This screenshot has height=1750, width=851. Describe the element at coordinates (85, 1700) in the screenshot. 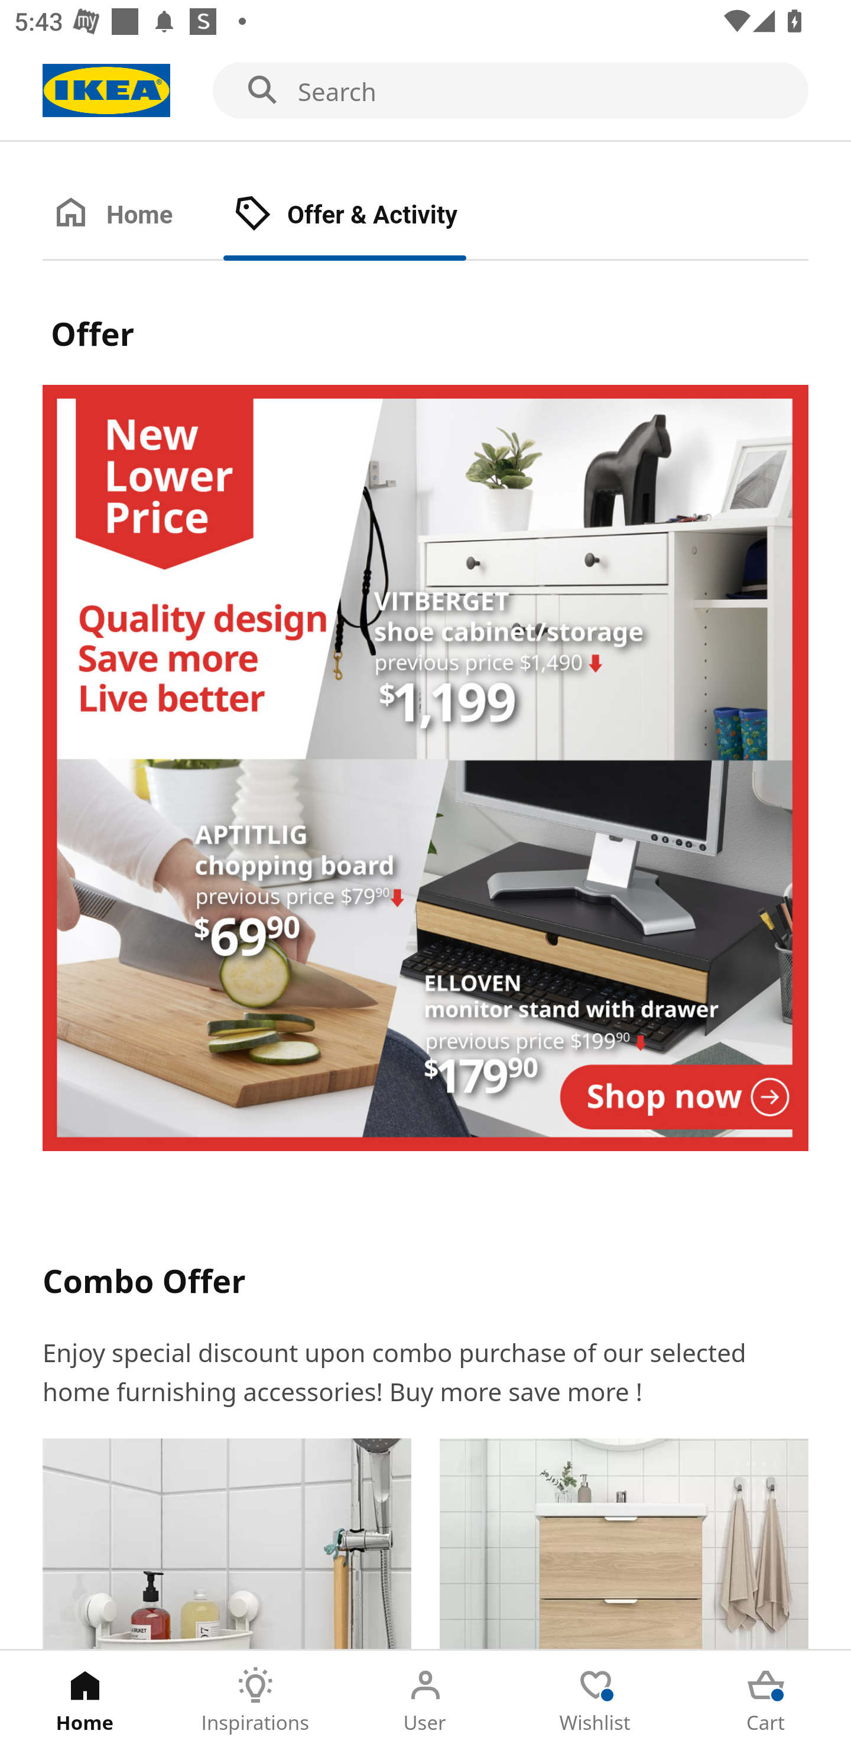

I see `Home
Tab 1 of 5` at that location.